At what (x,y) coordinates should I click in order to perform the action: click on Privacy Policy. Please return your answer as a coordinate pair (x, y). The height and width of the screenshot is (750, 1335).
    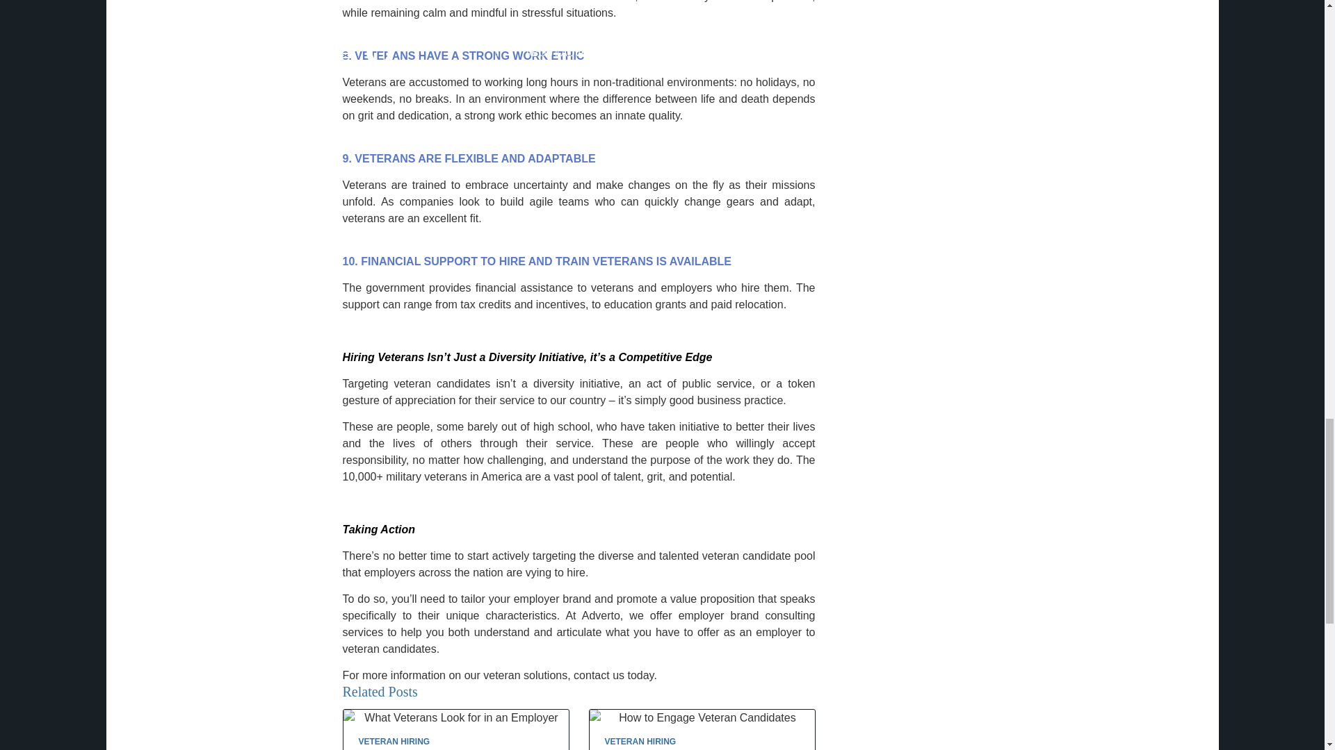
    Looking at the image, I should click on (578, 116).